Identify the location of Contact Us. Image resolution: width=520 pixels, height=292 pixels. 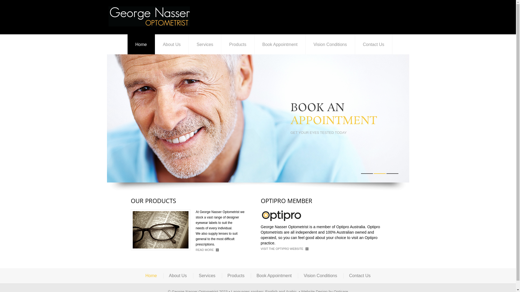
(360, 276).